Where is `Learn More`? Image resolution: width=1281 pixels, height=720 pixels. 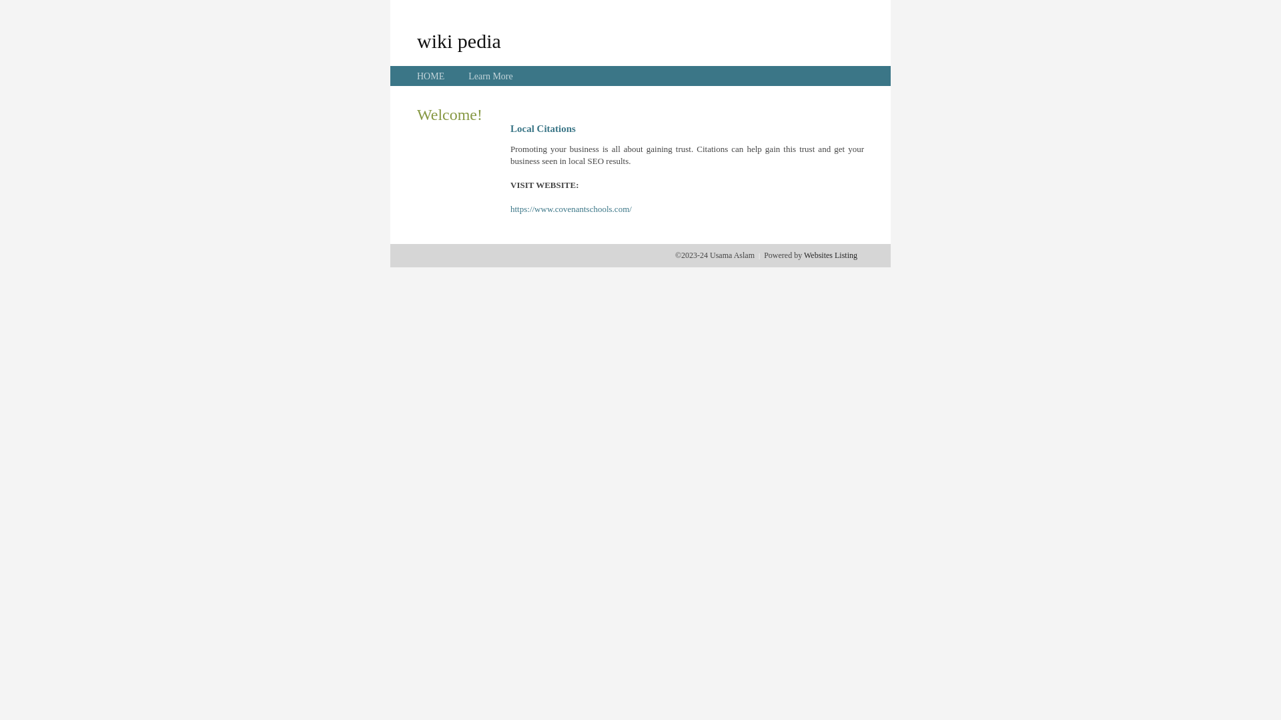
Learn More is located at coordinates (490, 76).